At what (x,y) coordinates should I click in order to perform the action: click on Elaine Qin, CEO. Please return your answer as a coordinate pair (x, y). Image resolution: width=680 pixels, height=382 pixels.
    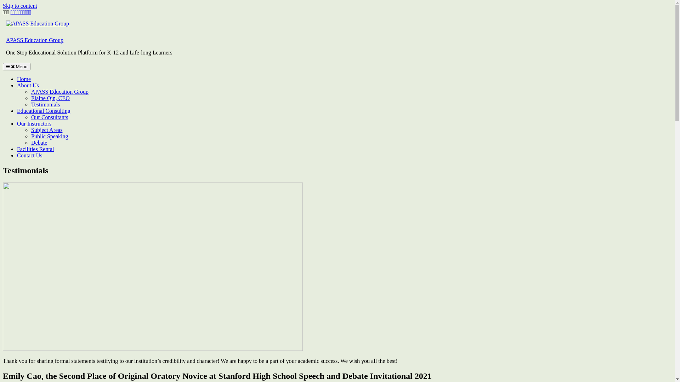
    Looking at the image, I should click on (50, 98).